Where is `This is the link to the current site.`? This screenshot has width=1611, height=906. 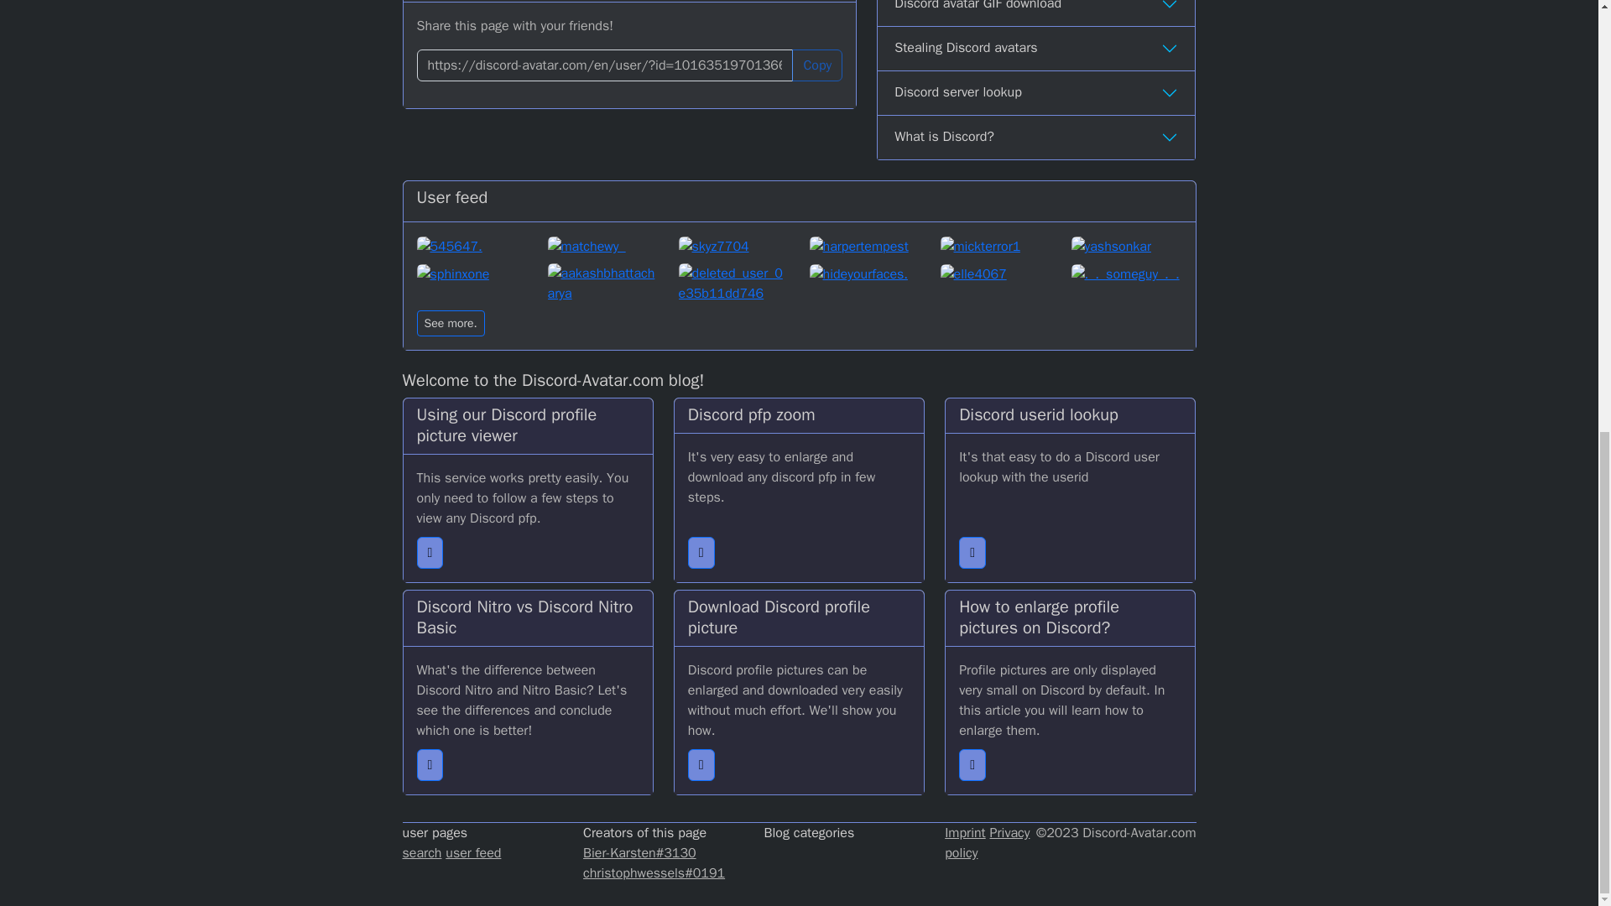 This is the link to the current site. is located at coordinates (604, 65).